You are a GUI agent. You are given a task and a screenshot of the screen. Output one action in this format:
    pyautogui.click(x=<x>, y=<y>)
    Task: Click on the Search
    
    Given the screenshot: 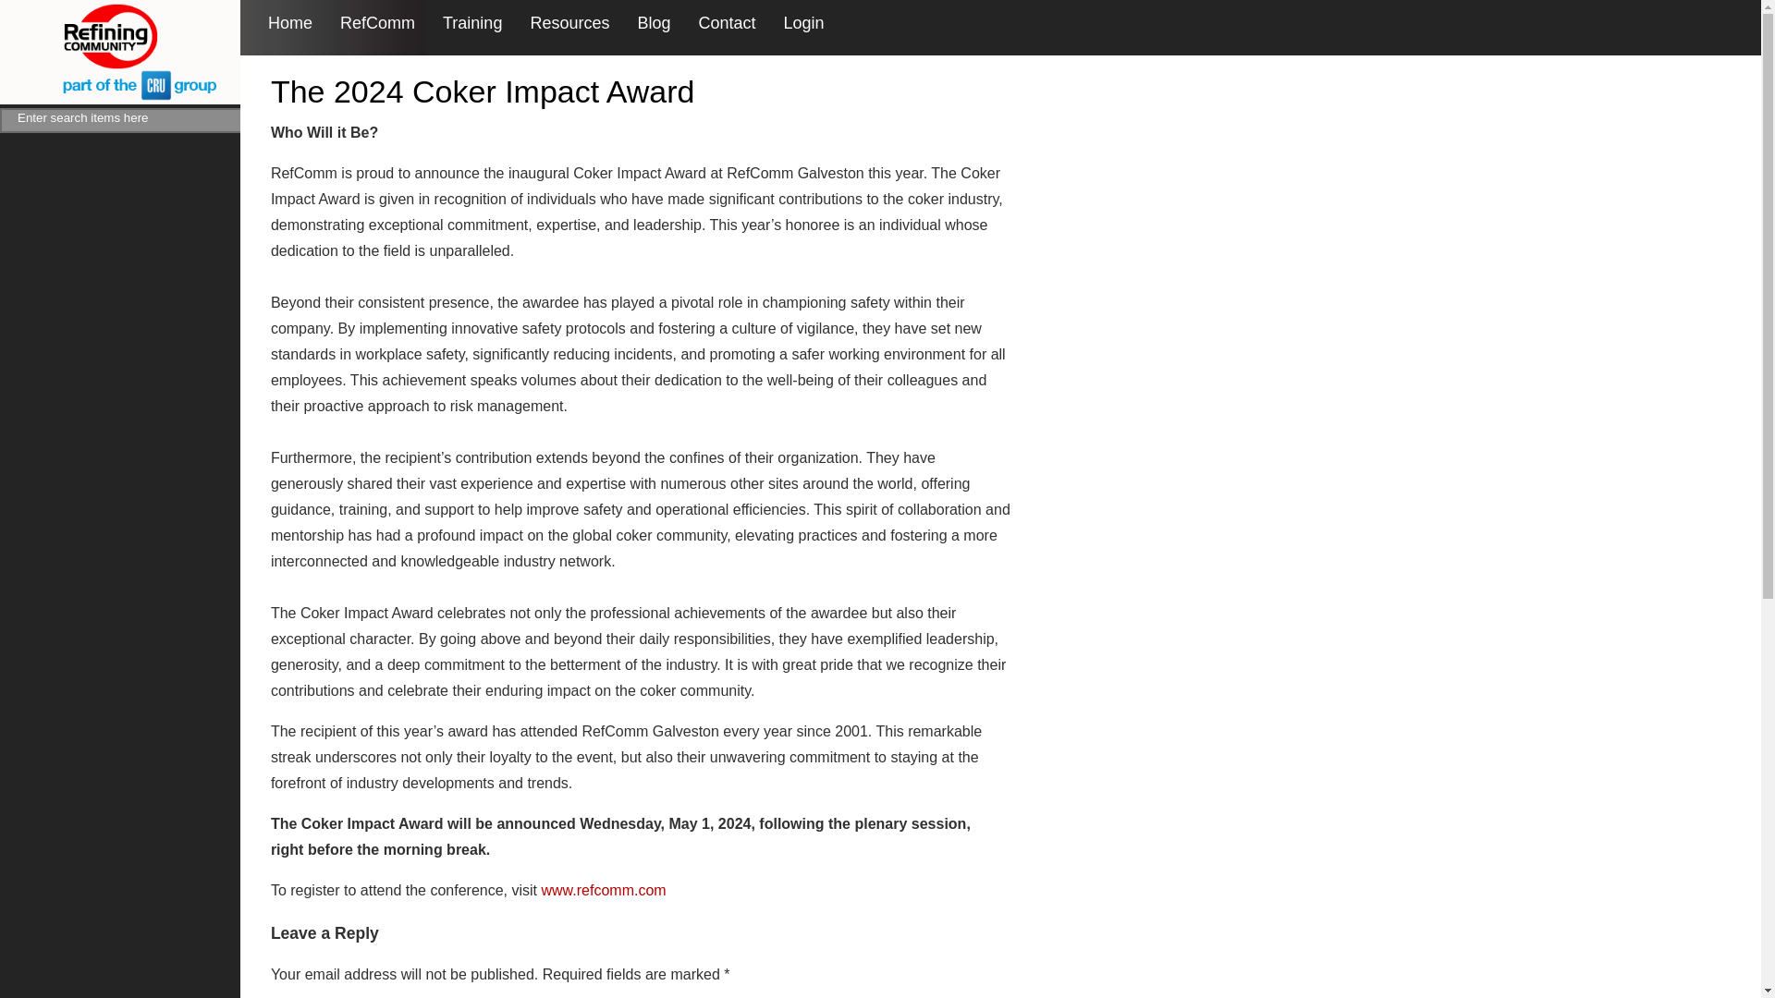 What is the action you would take?
    pyautogui.click(x=264, y=120)
    